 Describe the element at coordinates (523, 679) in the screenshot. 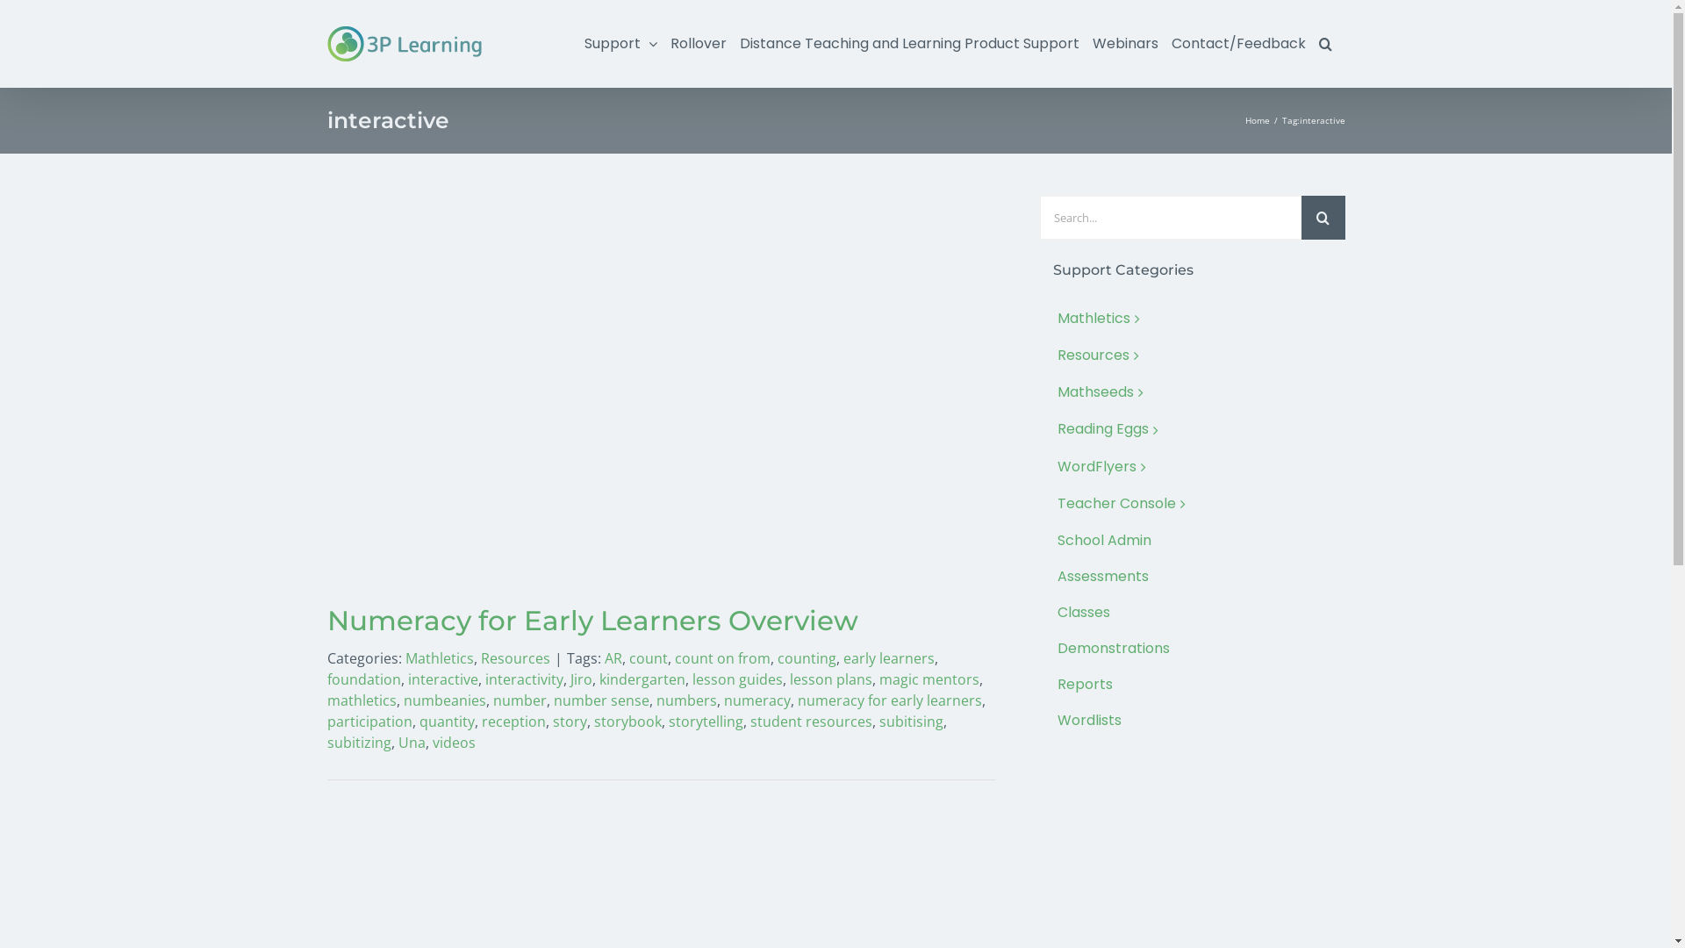

I see `interactivity` at that location.